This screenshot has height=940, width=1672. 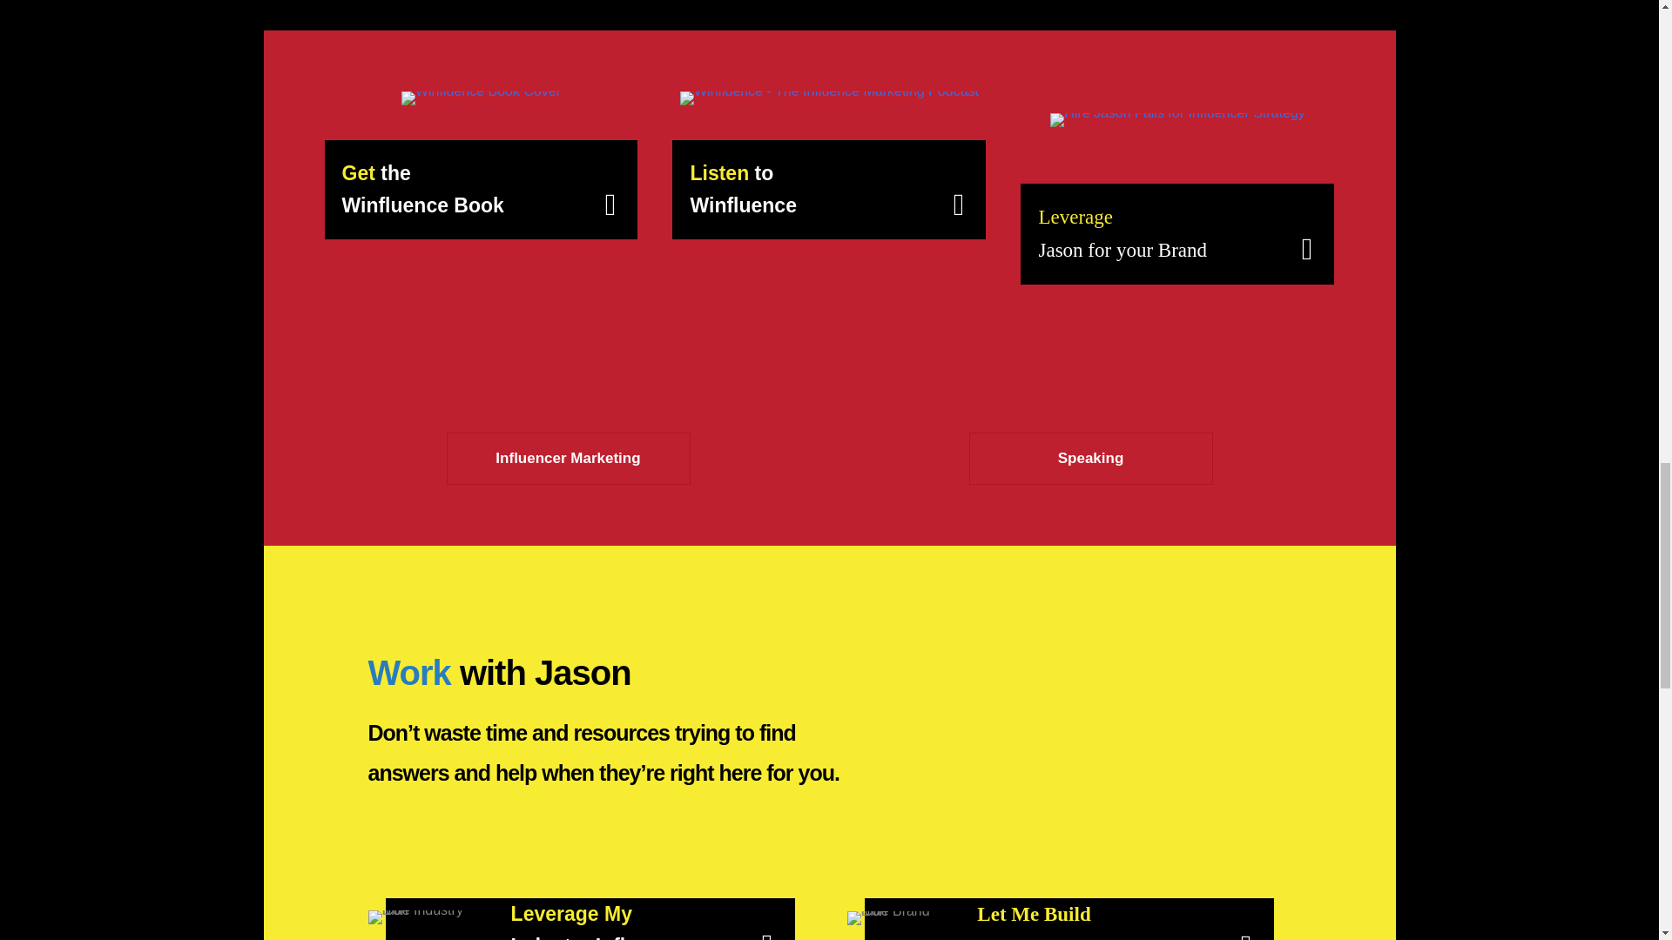 What do you see at coordinates (421, 925) in the screenshot?
I see `Industry Icon` at bounding box center [421, 925].